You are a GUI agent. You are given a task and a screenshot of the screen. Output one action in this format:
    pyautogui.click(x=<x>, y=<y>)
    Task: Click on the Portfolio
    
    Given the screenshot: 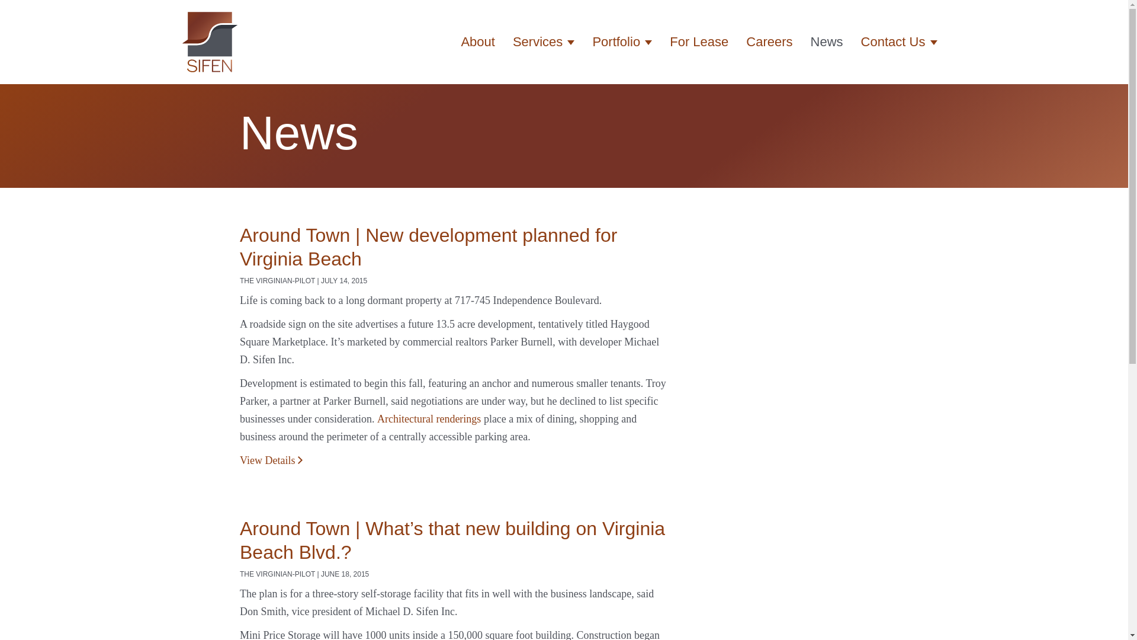 What is the action you would take?
    pyautogui.click(x=622, y=42)
    